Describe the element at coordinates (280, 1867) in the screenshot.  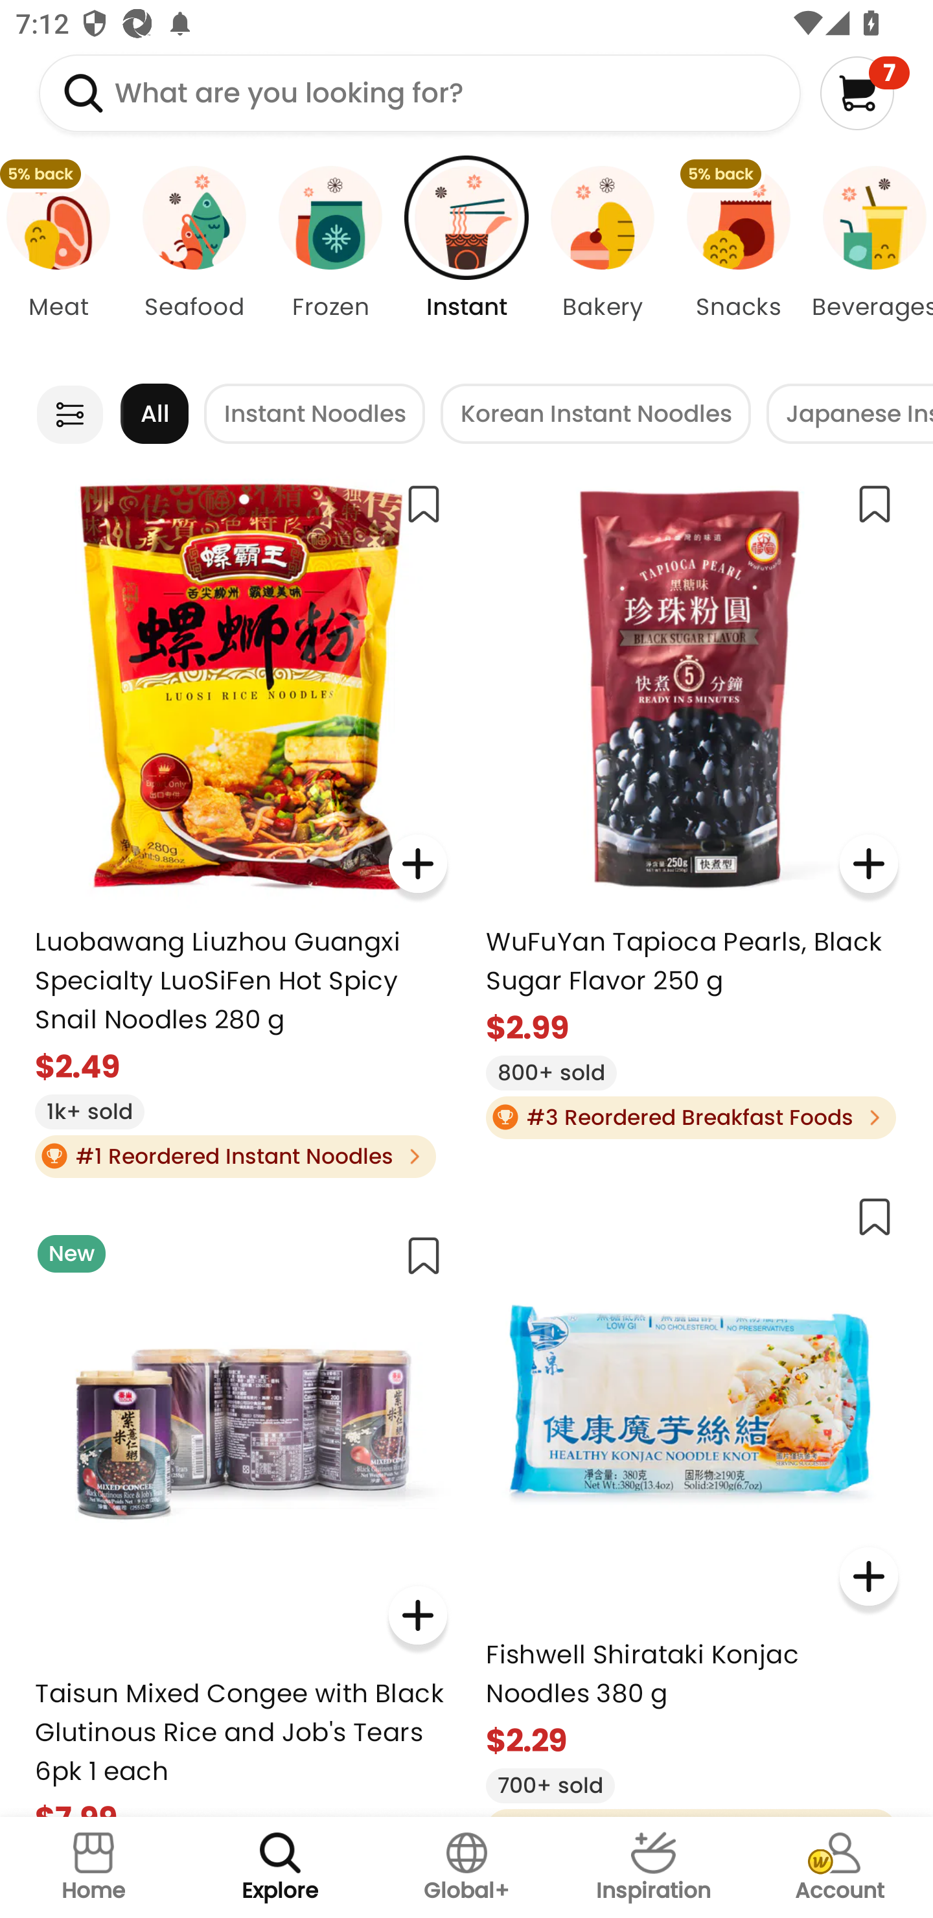
I see `Explore` at that location.